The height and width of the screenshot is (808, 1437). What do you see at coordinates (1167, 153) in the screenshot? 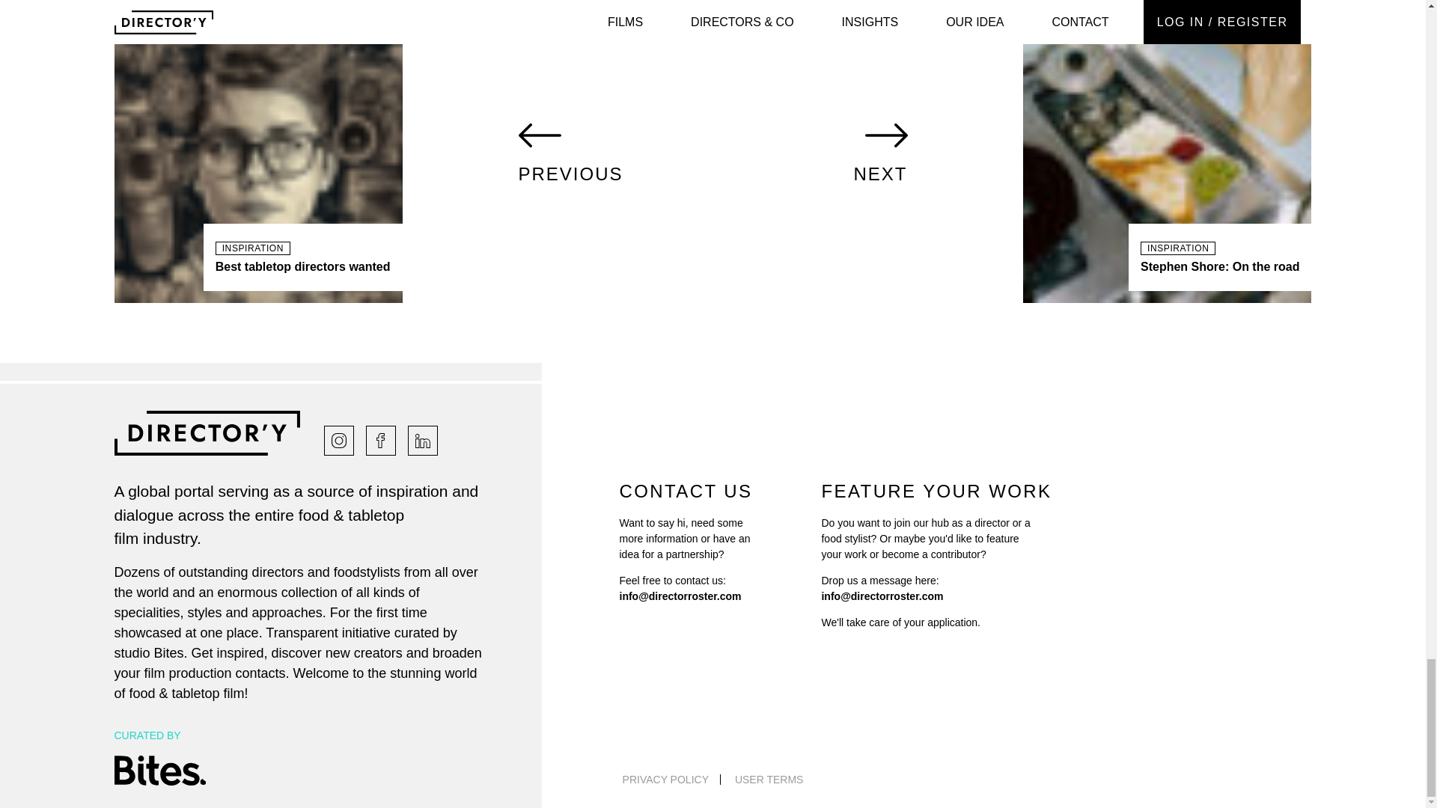
I see `NEXT` at bounding box center [1167, 153].